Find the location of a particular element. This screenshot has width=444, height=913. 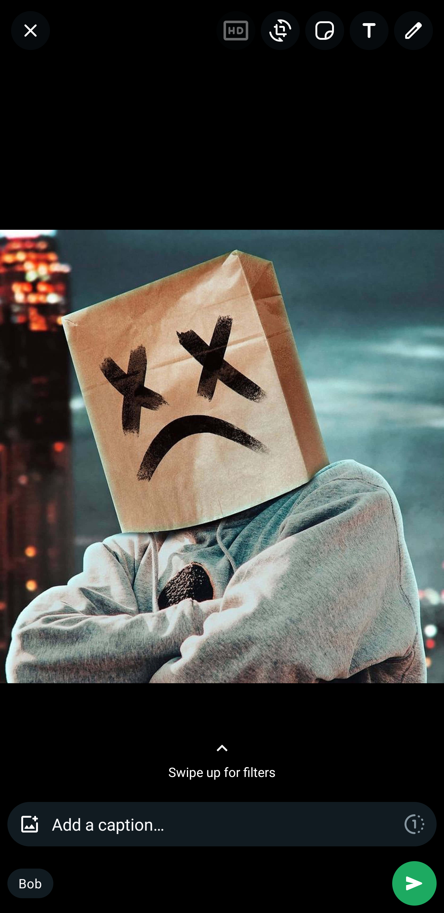

Send is located at coordinates (414, 883).